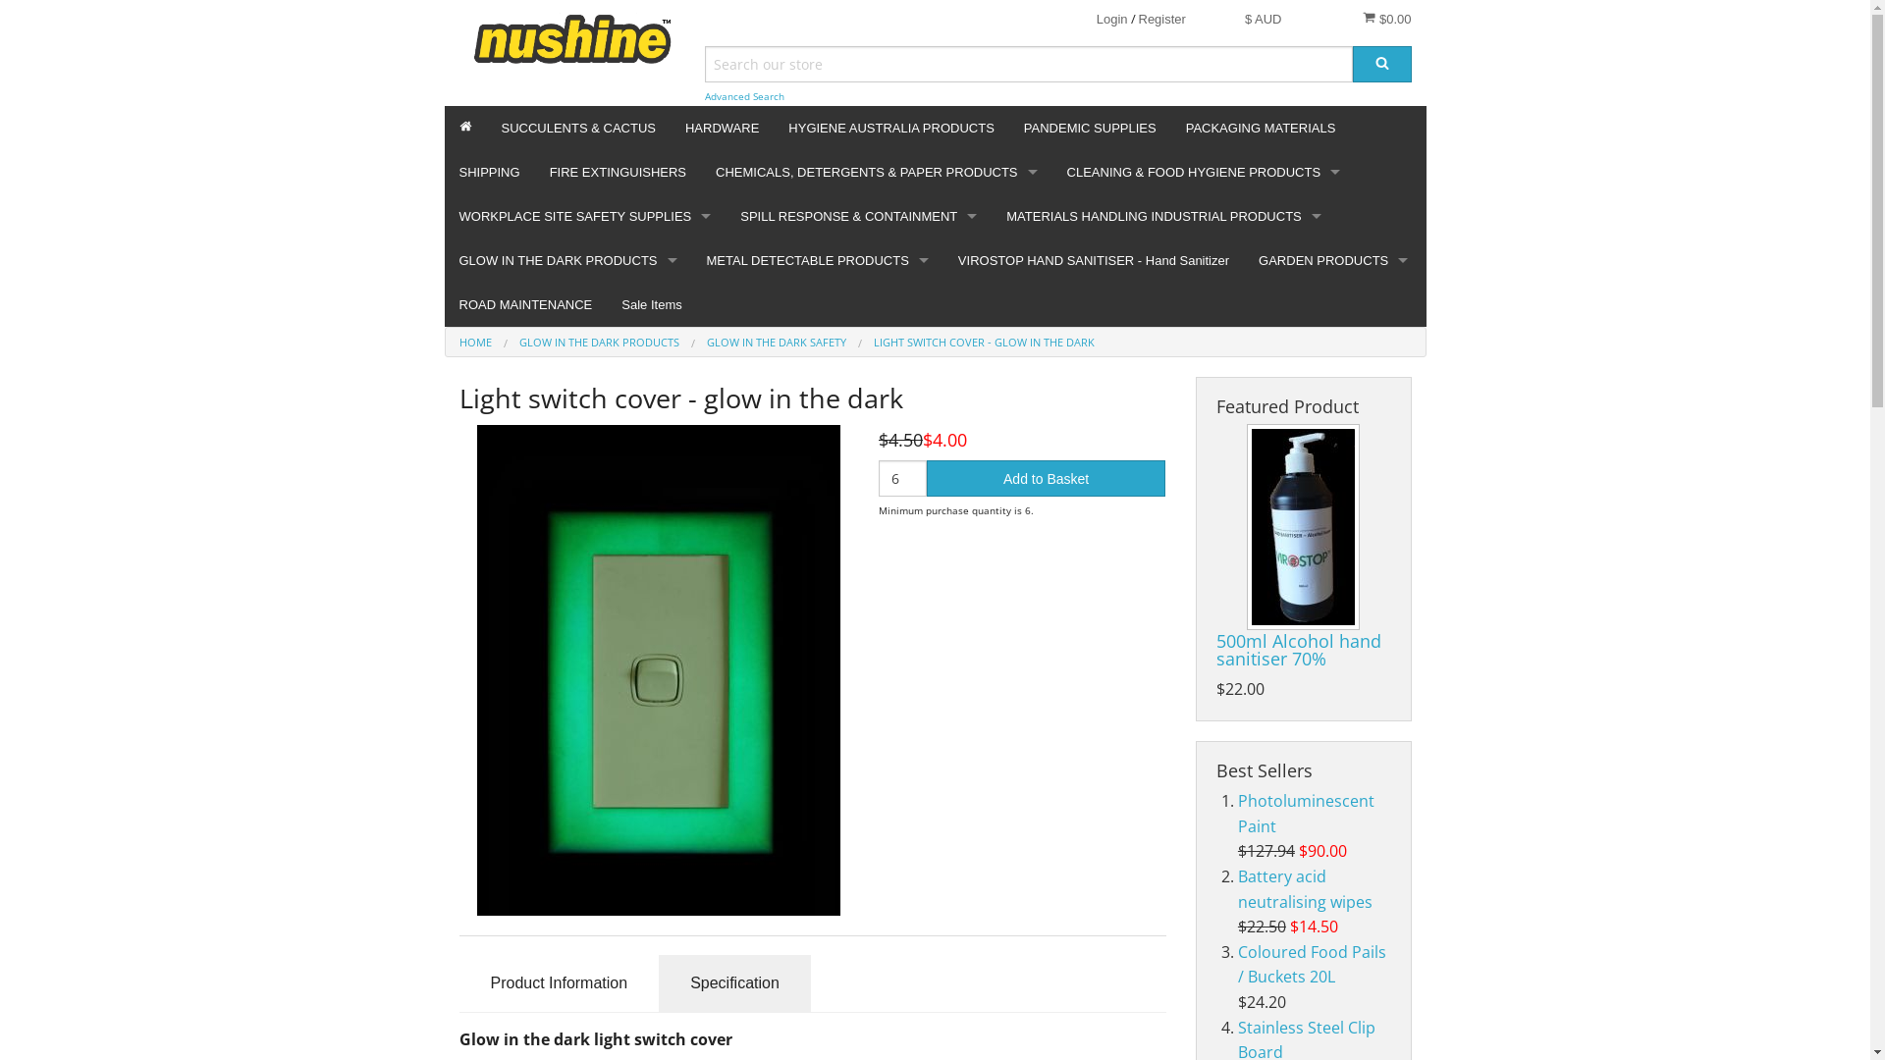 This screenshot has width=1885, height=1060. What do you see at coordinates (585, 506) in the screenshot?
I see `Sunscreen Lotions` at bounding box center [585, 506].